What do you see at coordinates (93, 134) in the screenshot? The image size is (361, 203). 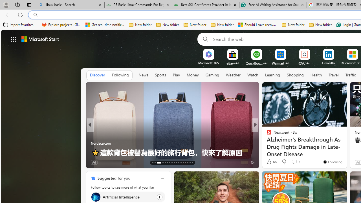 I see `Eco Hugo` at bounding box center [93, 134].